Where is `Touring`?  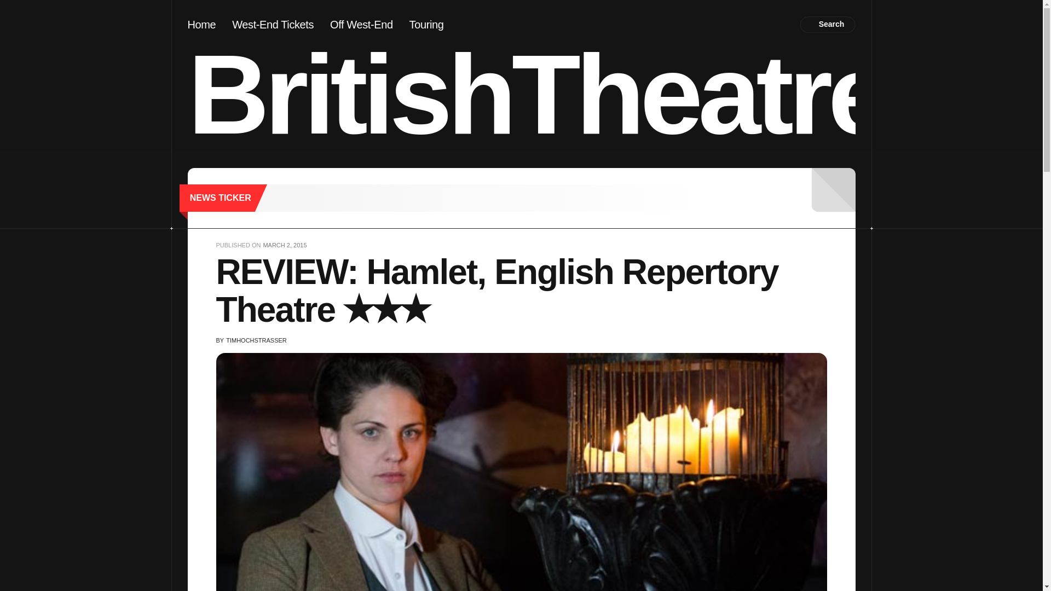 Touring is located at coordinates (426, 24).